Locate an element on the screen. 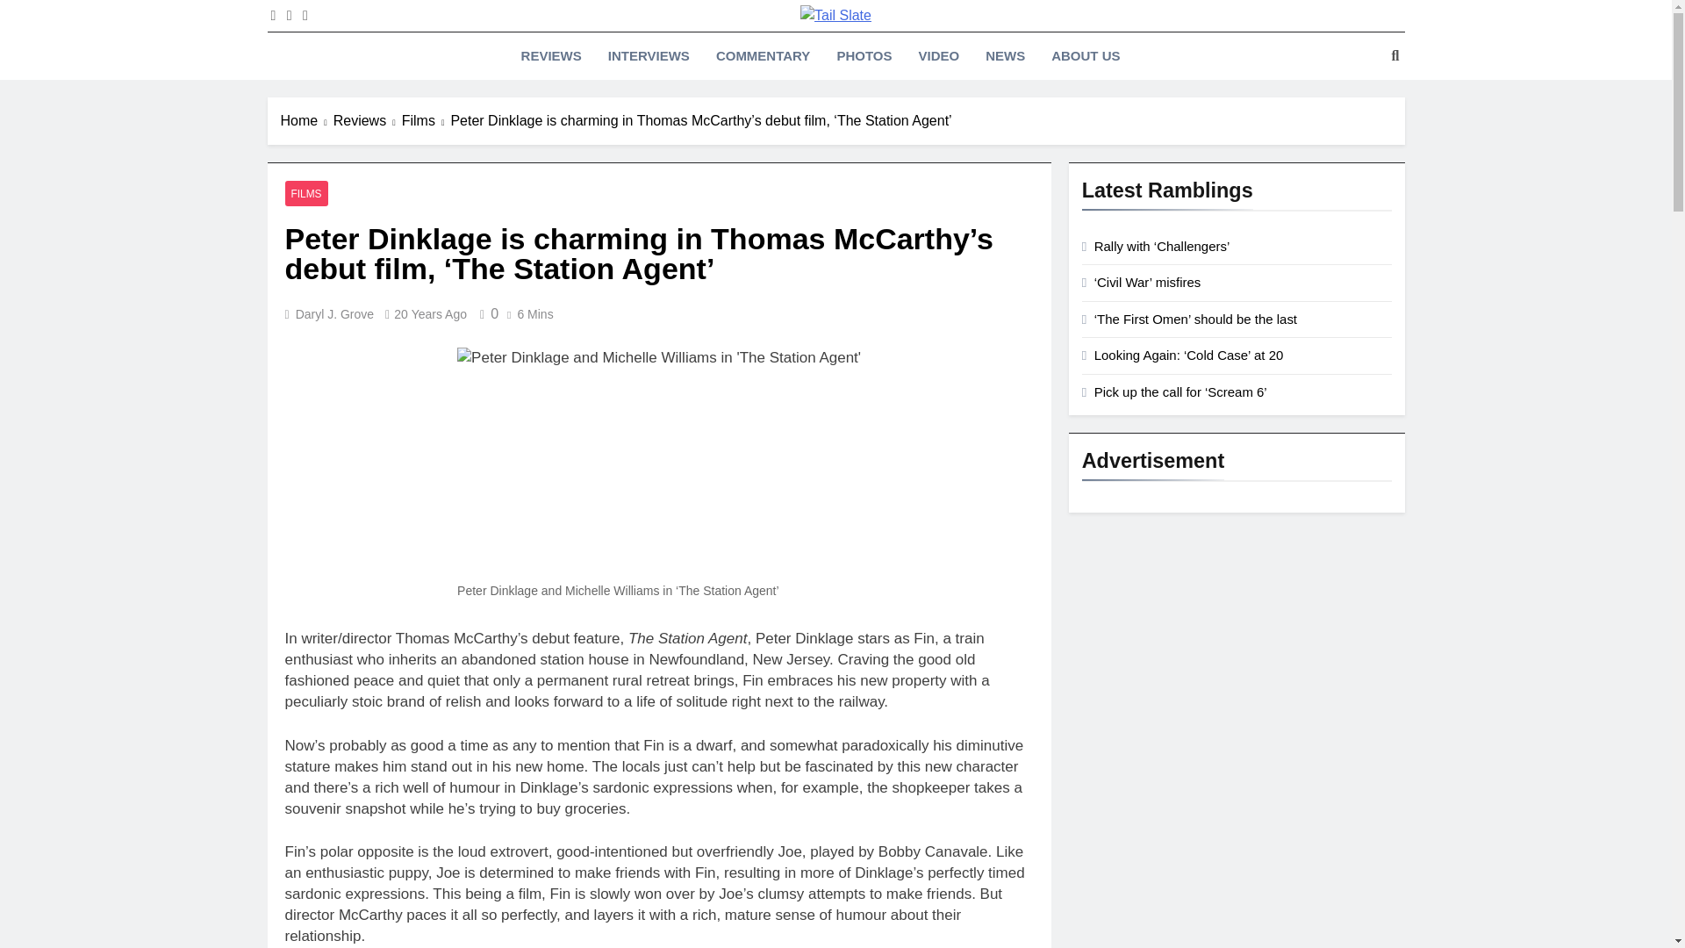  Tail Slate is located at coordinates (635, 46).